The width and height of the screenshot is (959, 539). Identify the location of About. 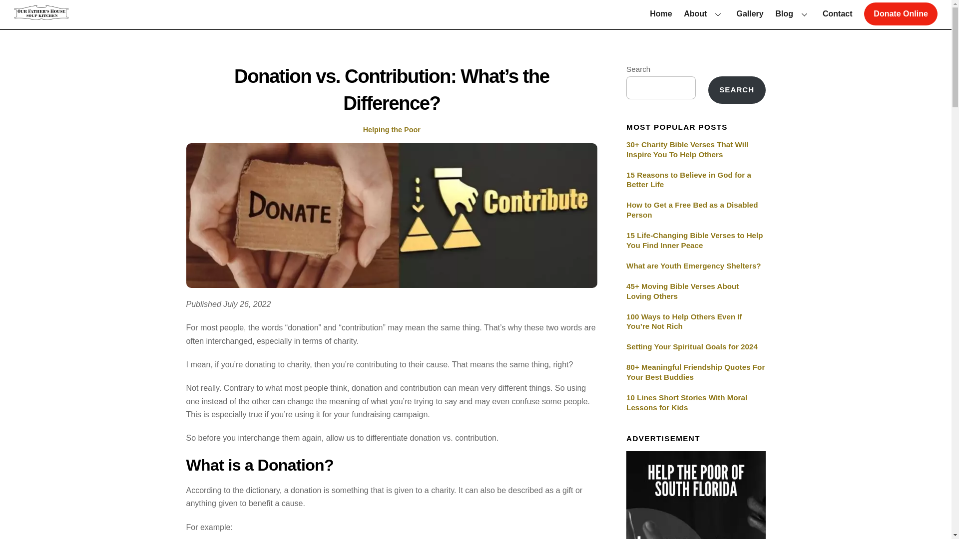
(704, 14).